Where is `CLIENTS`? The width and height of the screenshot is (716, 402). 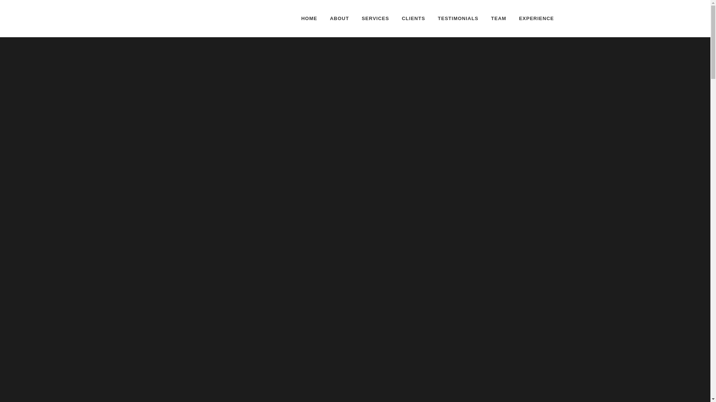 CLIENTS is located at coordinates (413, 19).